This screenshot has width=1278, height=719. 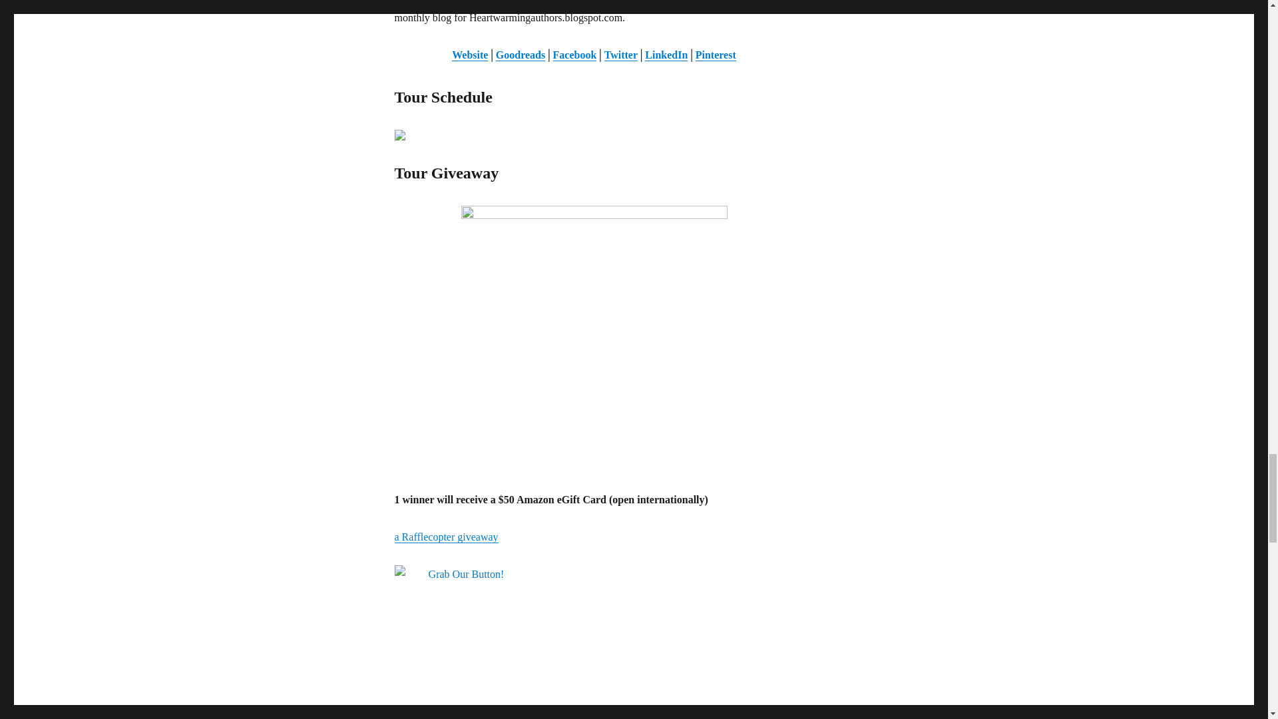 What do you see at coordinates (575, 55) in the screenshot?
I see `Facebook` at bounding box center [575, 55].